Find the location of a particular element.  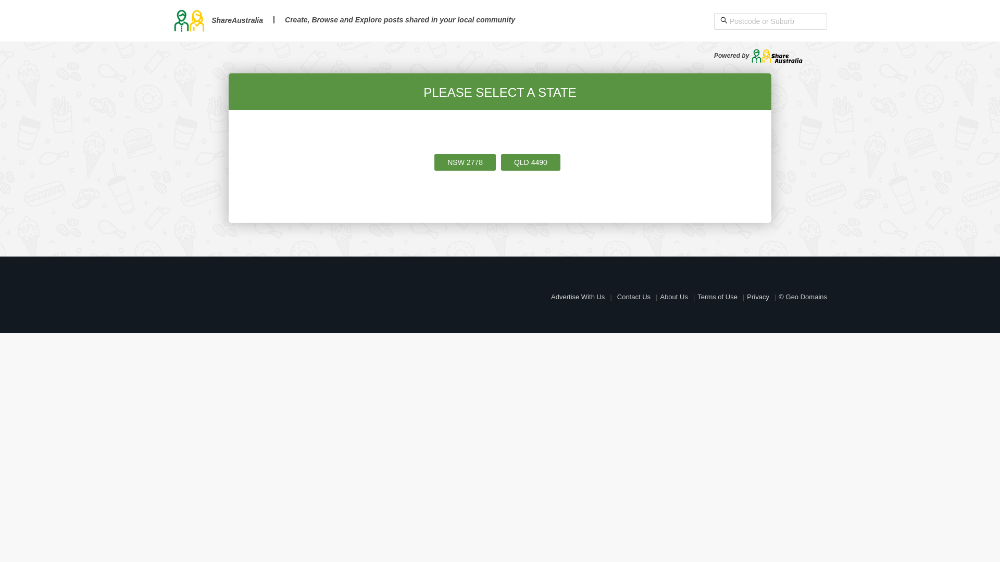

Privacy is located at coordinates (758, 297).